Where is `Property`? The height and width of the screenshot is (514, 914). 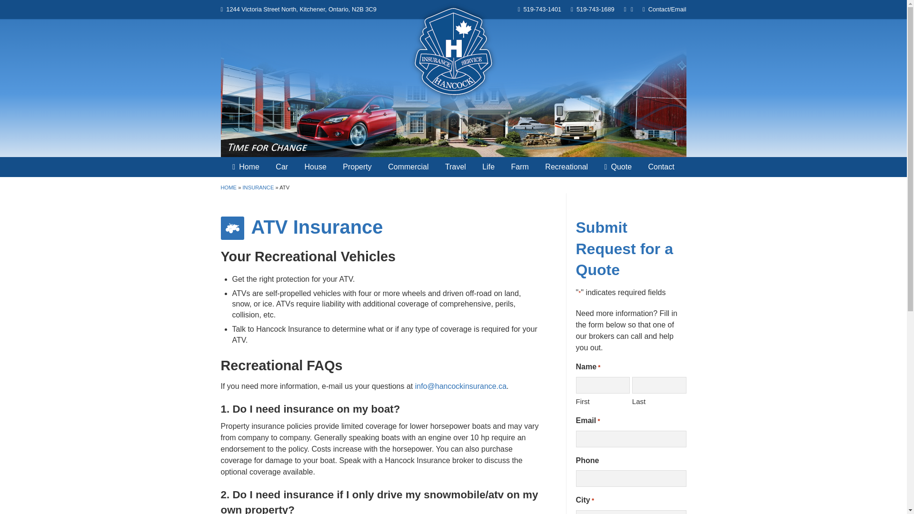
Property is located at coordinates (357, 167).